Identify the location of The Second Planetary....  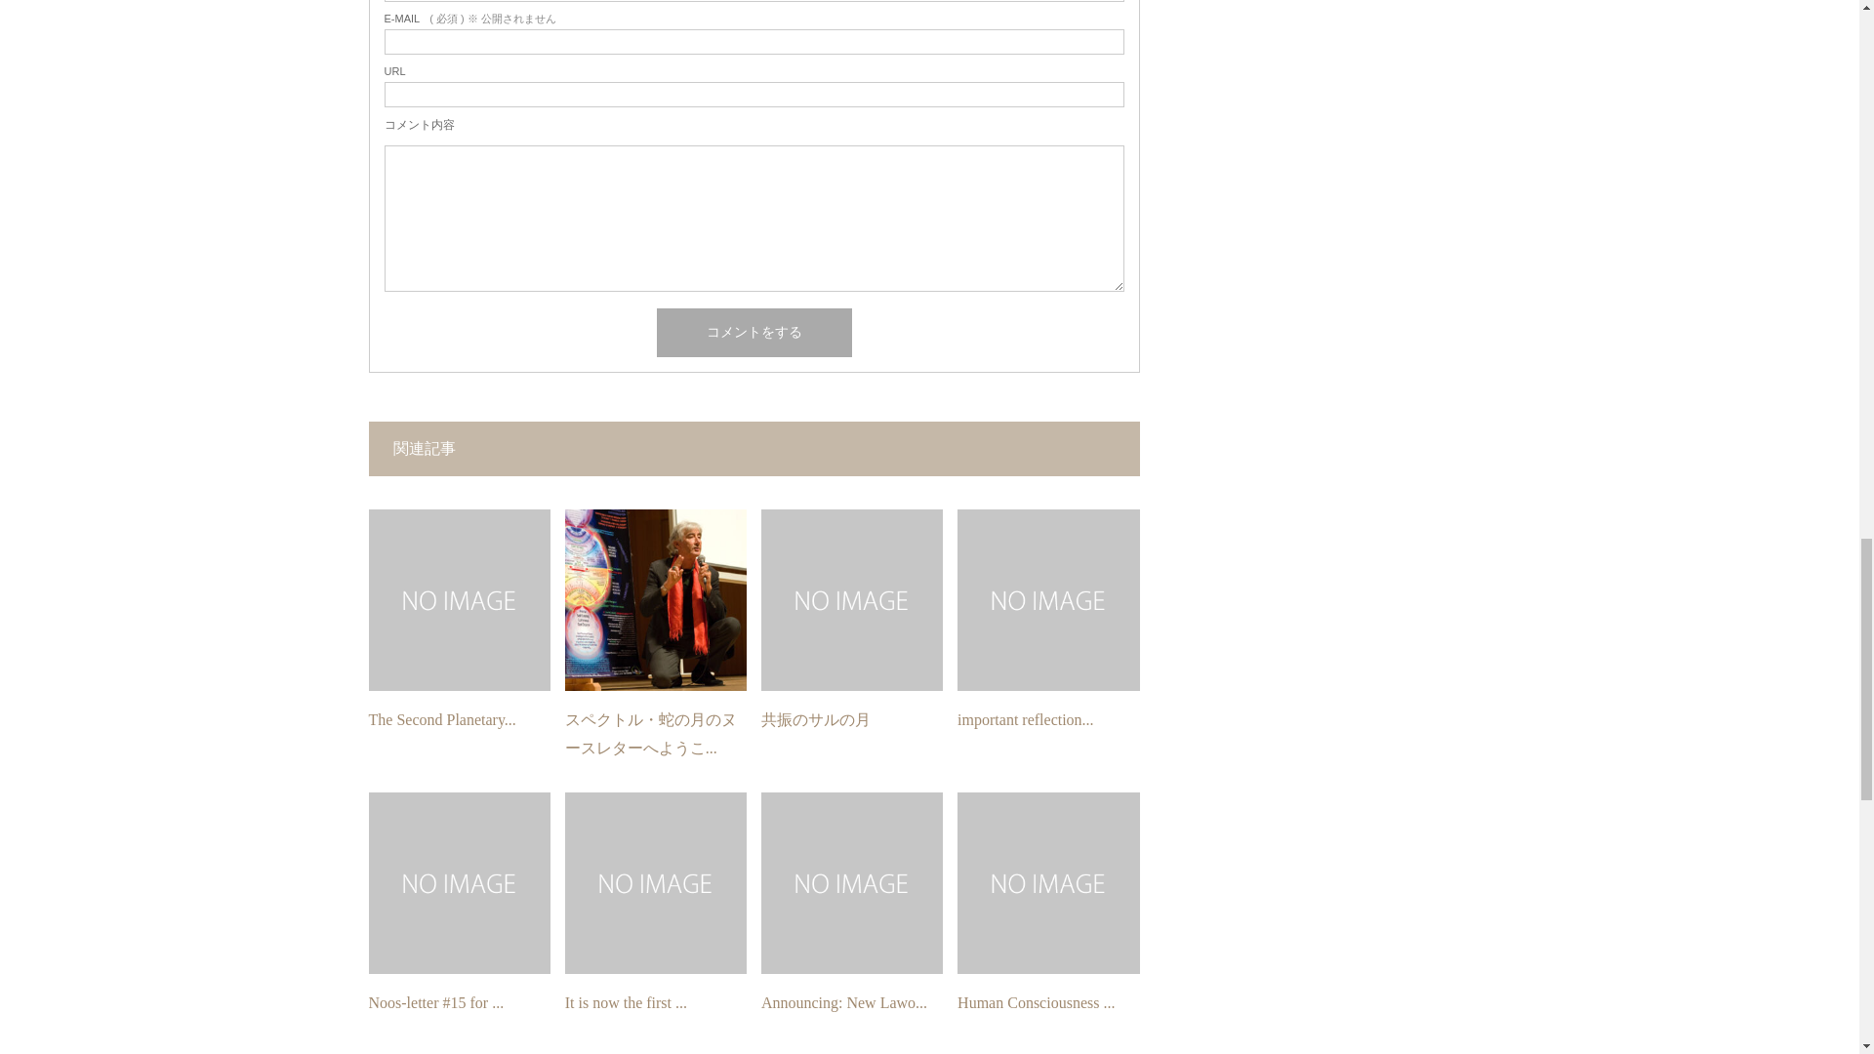
(443, 720).